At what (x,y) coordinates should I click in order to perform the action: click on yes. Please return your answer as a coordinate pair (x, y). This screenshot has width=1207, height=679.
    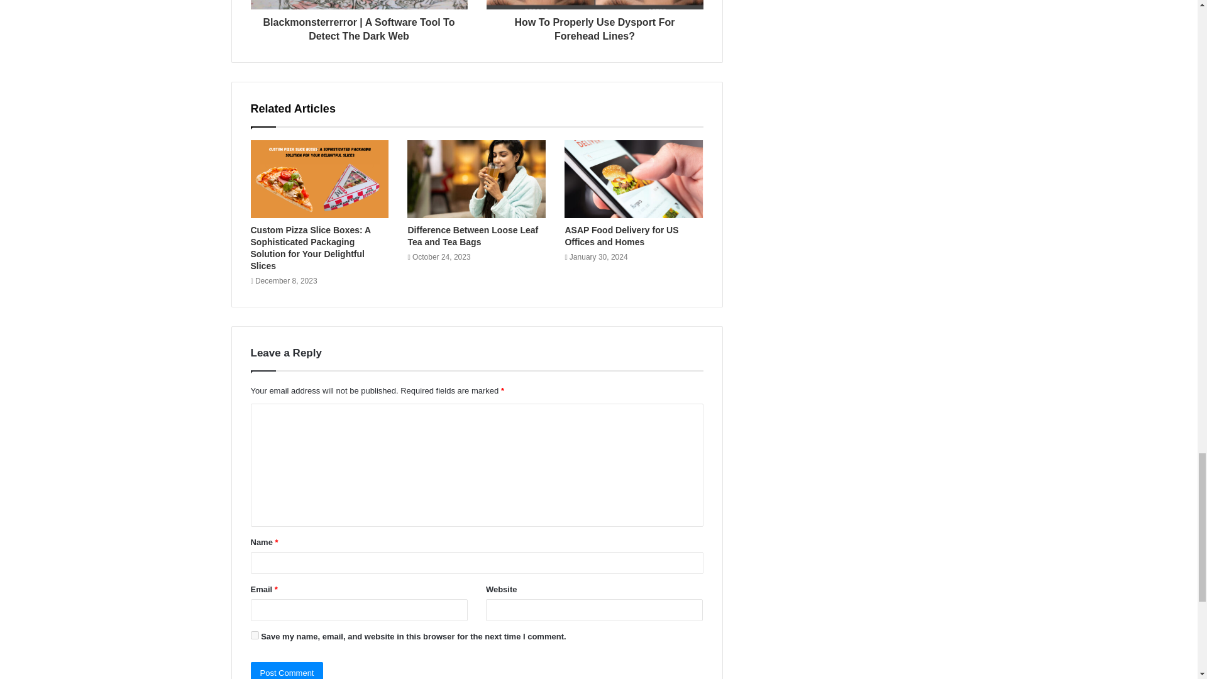
    Looking at the image, I should click on (254, 635).